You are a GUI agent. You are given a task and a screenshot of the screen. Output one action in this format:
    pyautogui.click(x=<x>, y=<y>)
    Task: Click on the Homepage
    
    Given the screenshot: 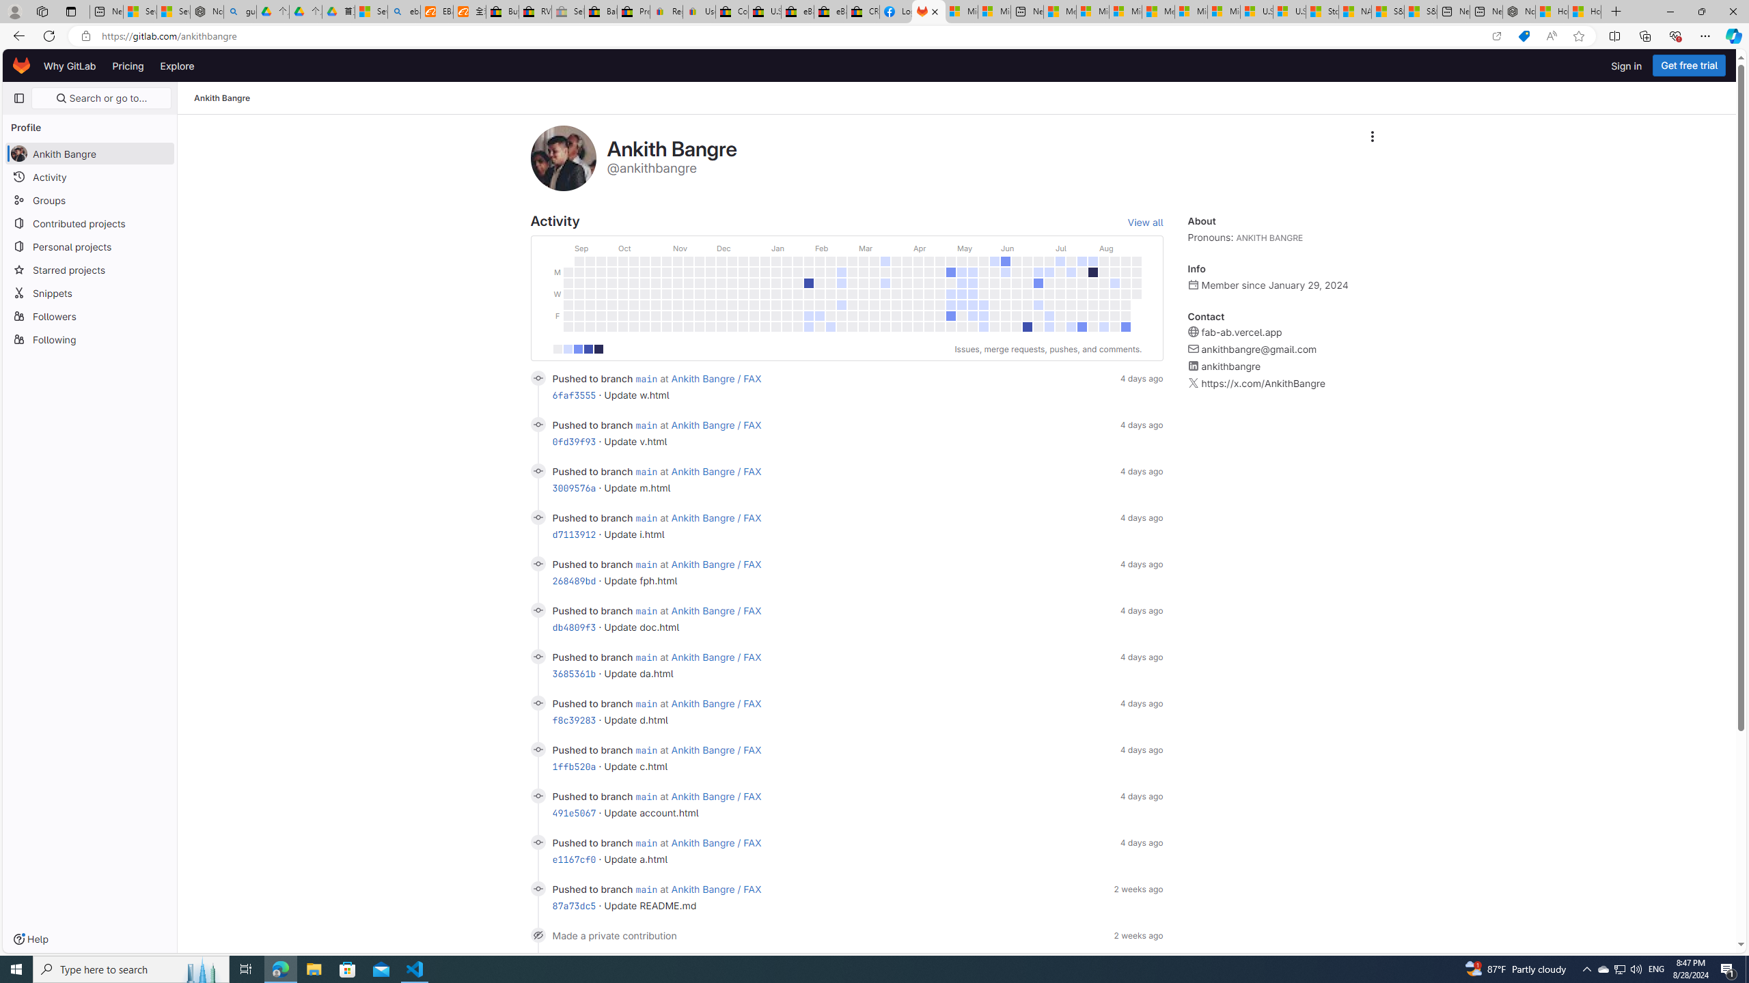 What is the action you would take?
    pyautogui.click(x=22, y=66)
    